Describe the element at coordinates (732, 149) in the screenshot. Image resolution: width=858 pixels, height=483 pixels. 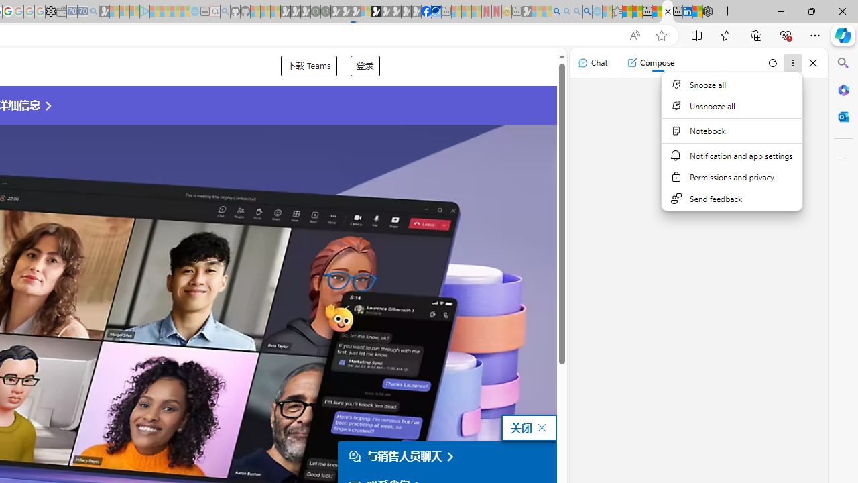
I see `Context` at that location.